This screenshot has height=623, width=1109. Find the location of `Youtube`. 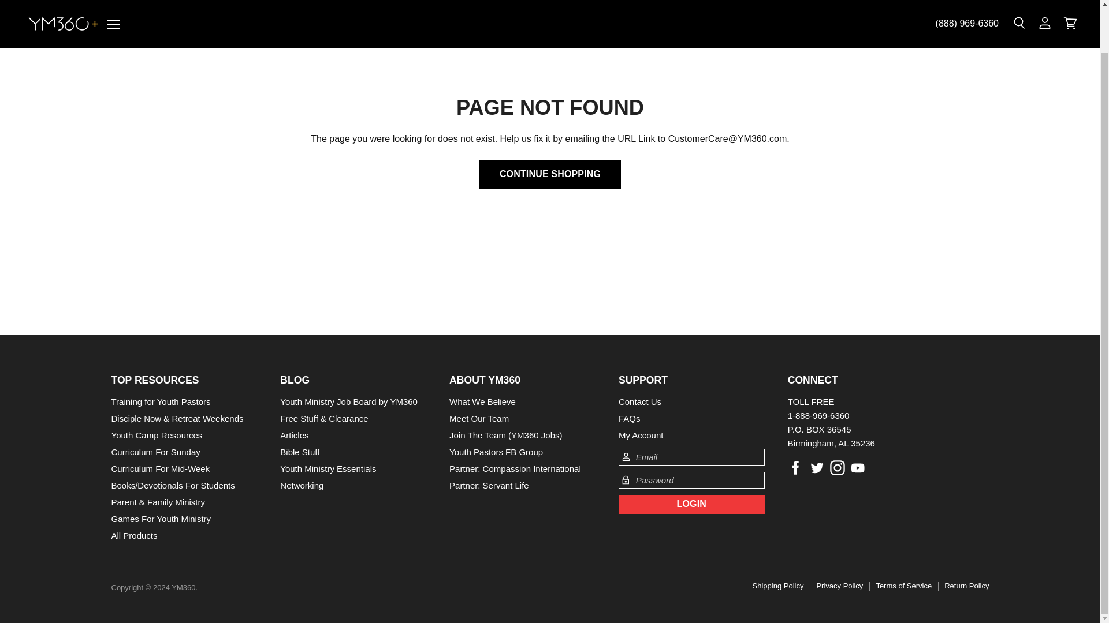

Youtube is located at coordinates (858, 467).